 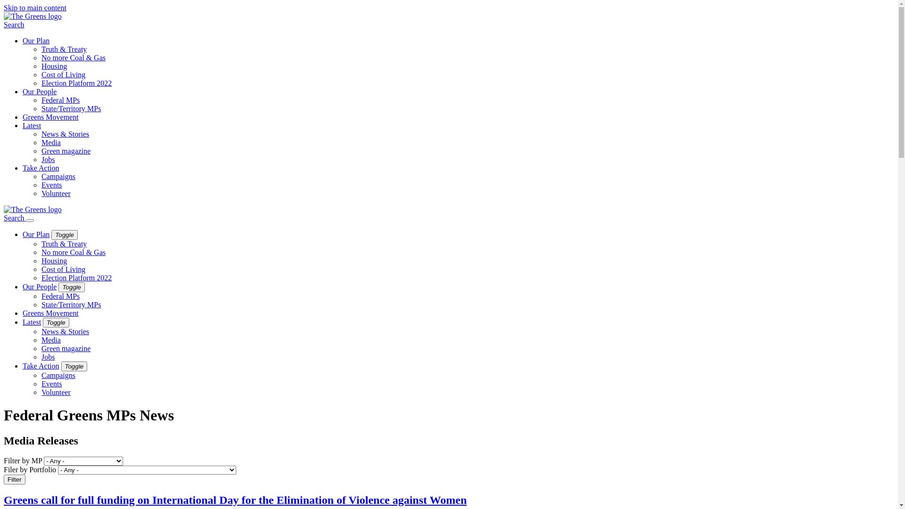 I want to click on Our People, so click(x=40, y=287).